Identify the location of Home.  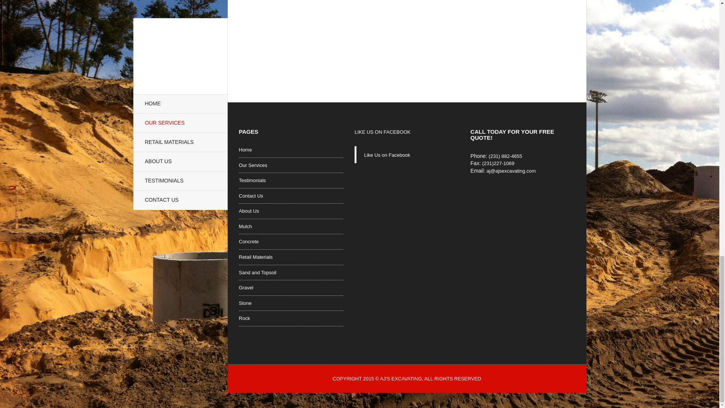
(245, 152).